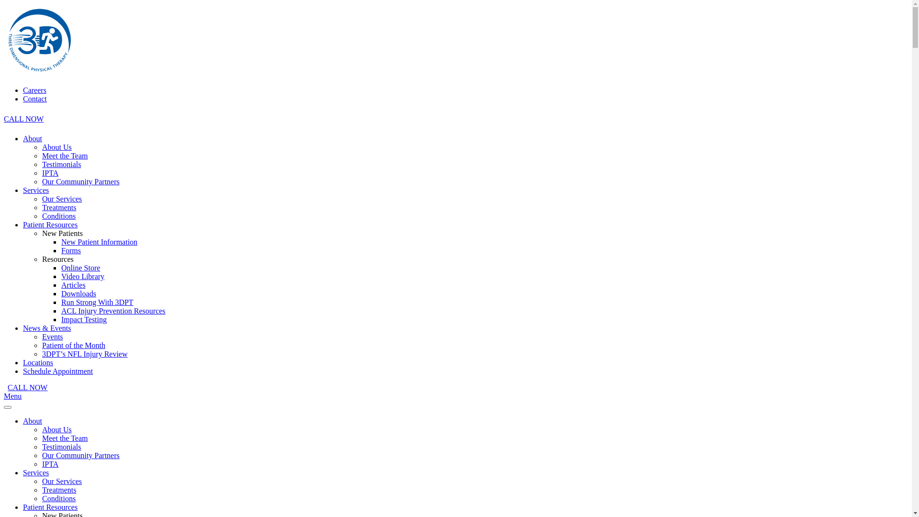 The image size is (919, 517). I want to click on Menu, so click(12, 396).